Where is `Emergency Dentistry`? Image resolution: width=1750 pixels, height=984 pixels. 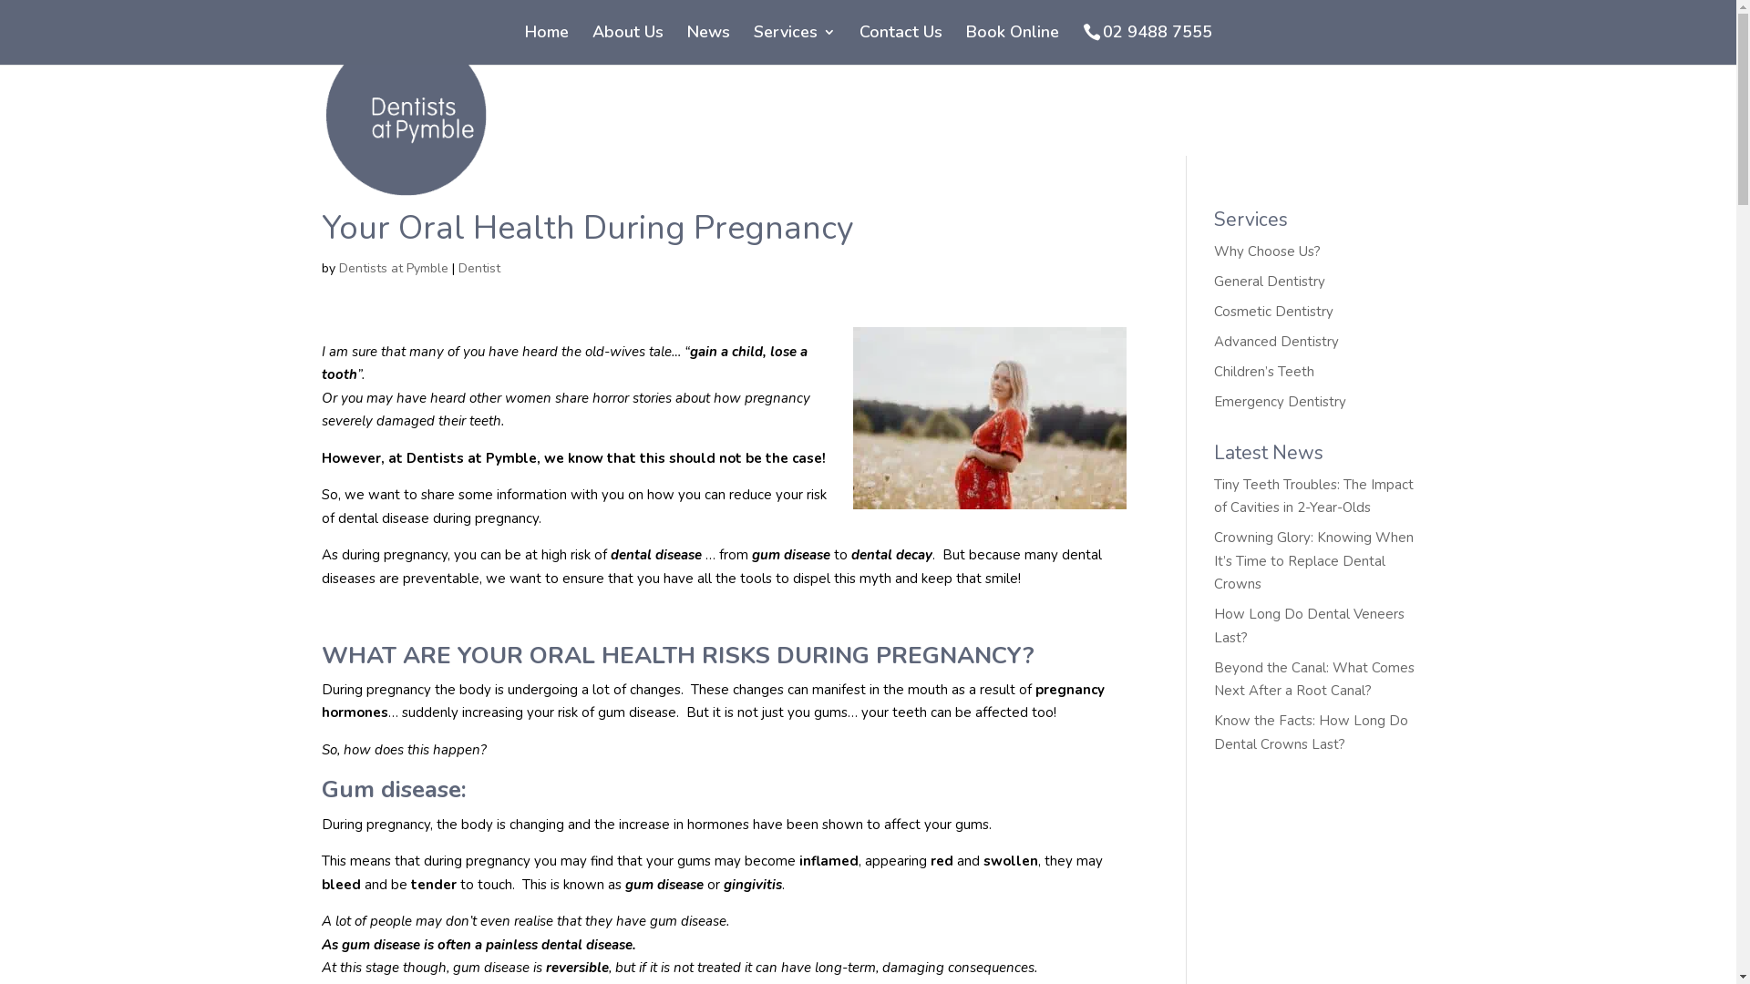 Emergency Dentistry is located at coordinates (1280, 402).